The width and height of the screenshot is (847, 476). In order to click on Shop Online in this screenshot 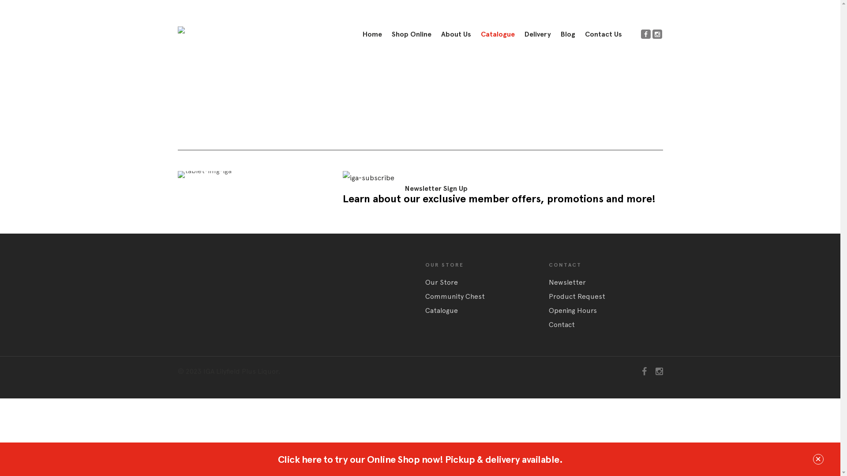, I will do `click(411, 34)`.